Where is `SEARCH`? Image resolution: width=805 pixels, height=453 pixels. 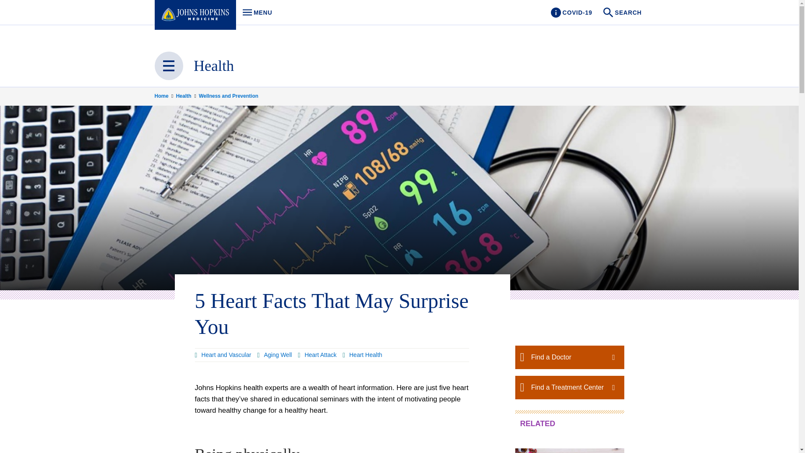 SEARCH is located at coordinates (623, 13).